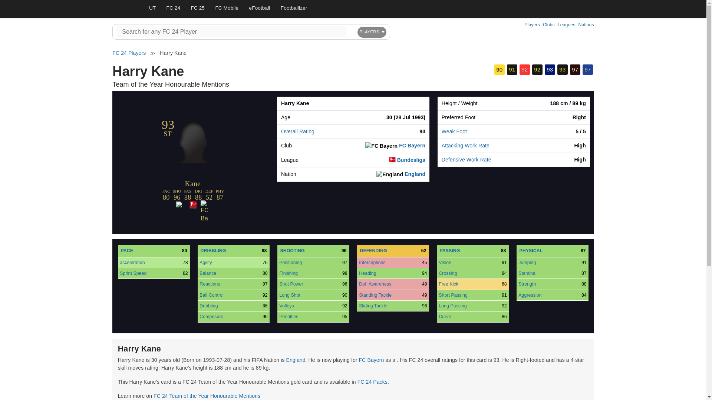 The image size is (712, 400). Describe the element at coordinates (153, 8) in the screenshot. I see `UT` at that location.